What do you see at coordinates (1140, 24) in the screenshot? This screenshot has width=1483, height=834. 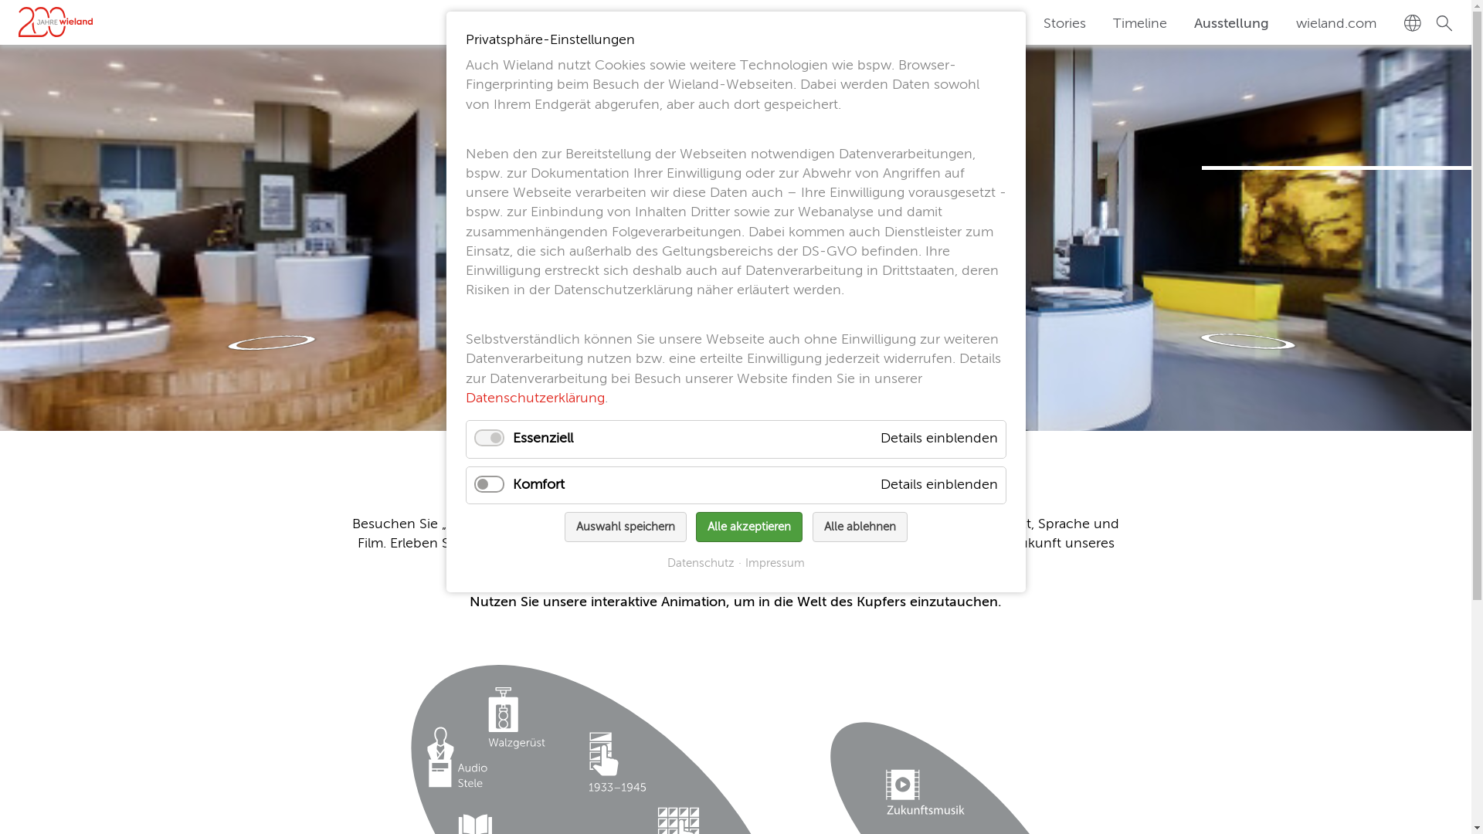 I see `Timeline` at bounding box center [1140, 24].